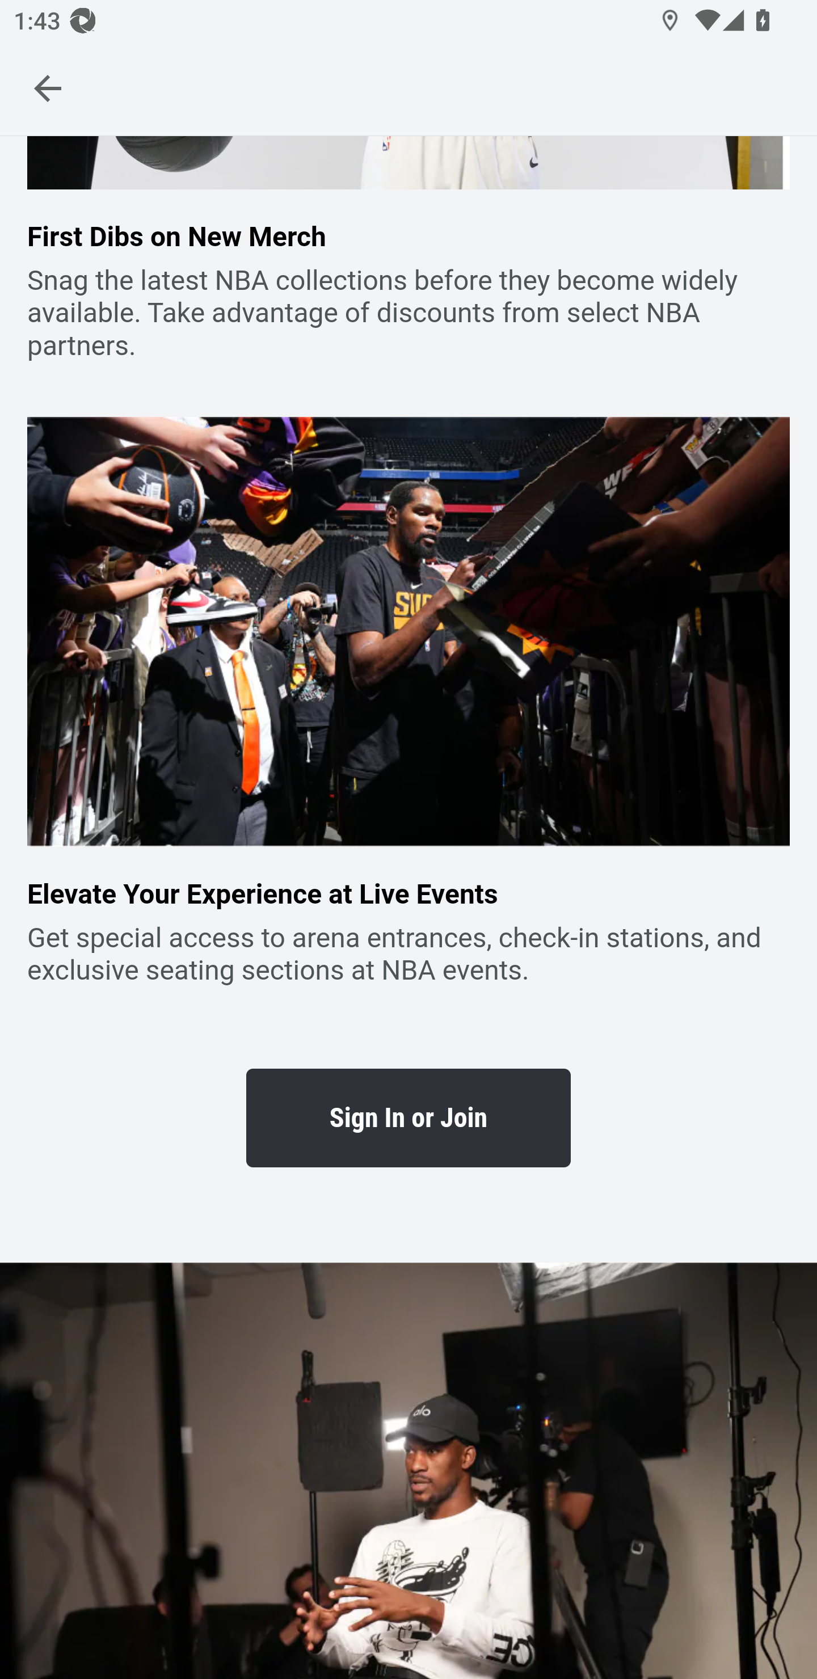 The width and height of the screenshot is (817, 1679). Describe the element at coordinates (48, 88) in the screenshot. I see `Navigate up` at that location.